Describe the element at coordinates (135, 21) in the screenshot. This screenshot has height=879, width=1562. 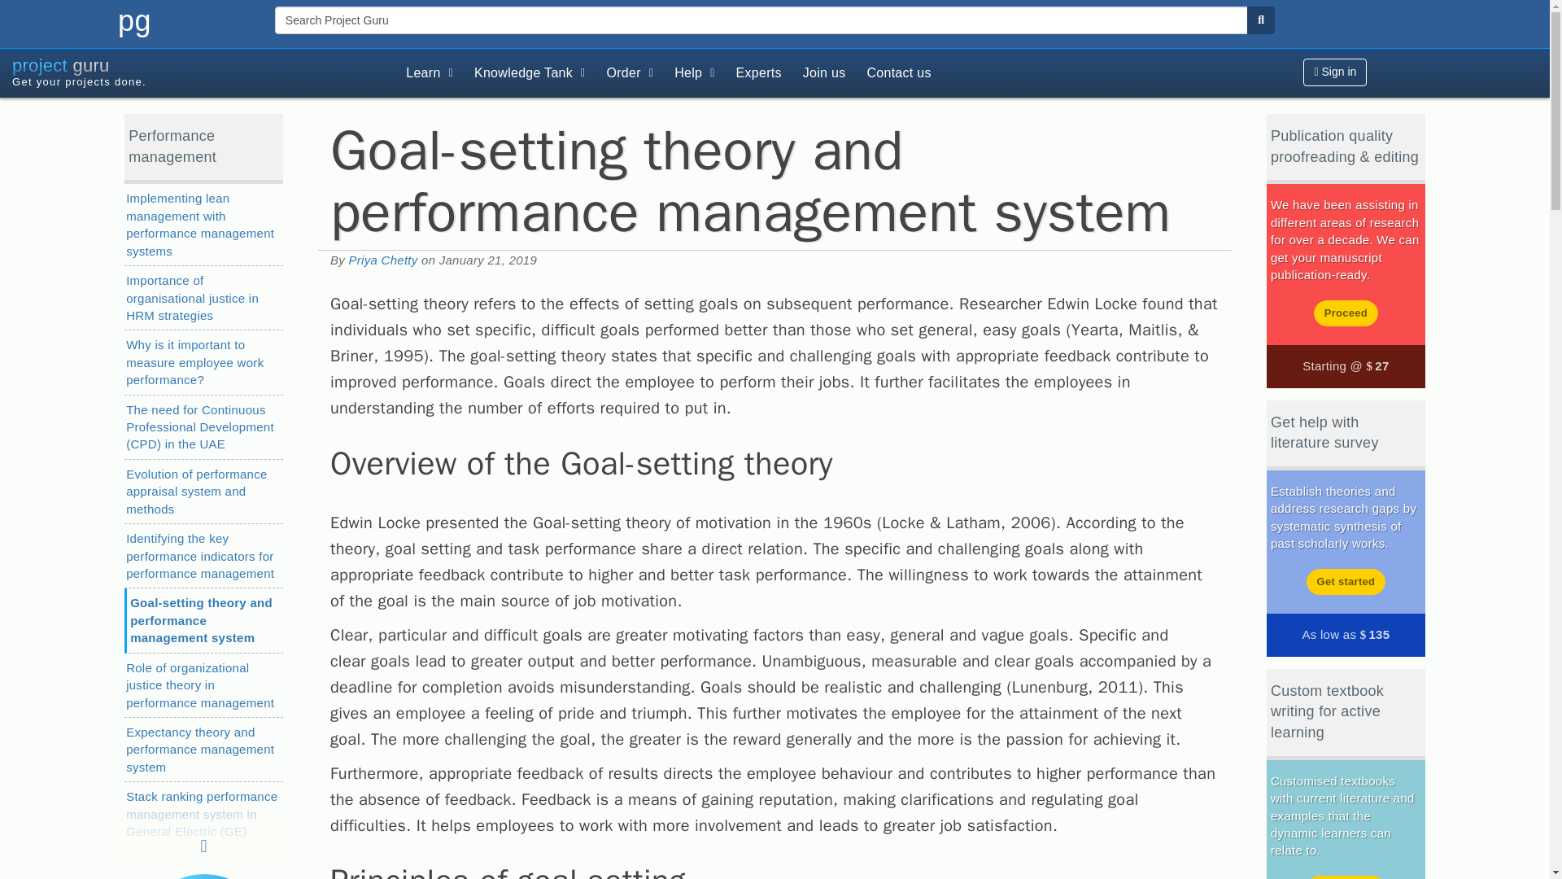
I see `pg` at that location.